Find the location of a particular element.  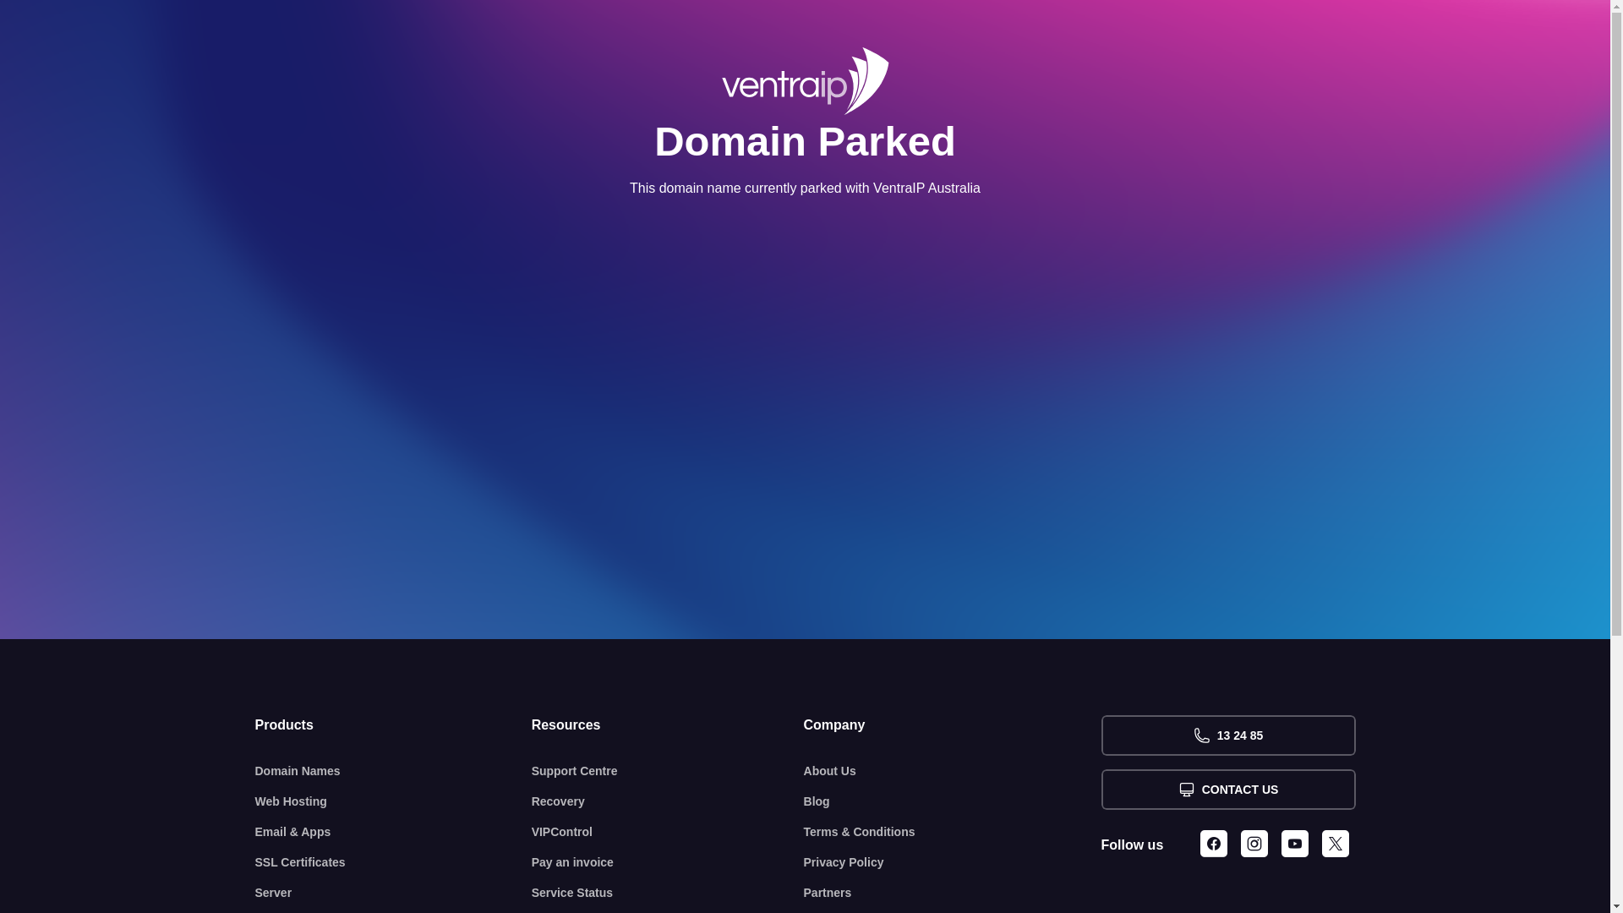

Terms & Conditions is located at coordinates (953, 832).